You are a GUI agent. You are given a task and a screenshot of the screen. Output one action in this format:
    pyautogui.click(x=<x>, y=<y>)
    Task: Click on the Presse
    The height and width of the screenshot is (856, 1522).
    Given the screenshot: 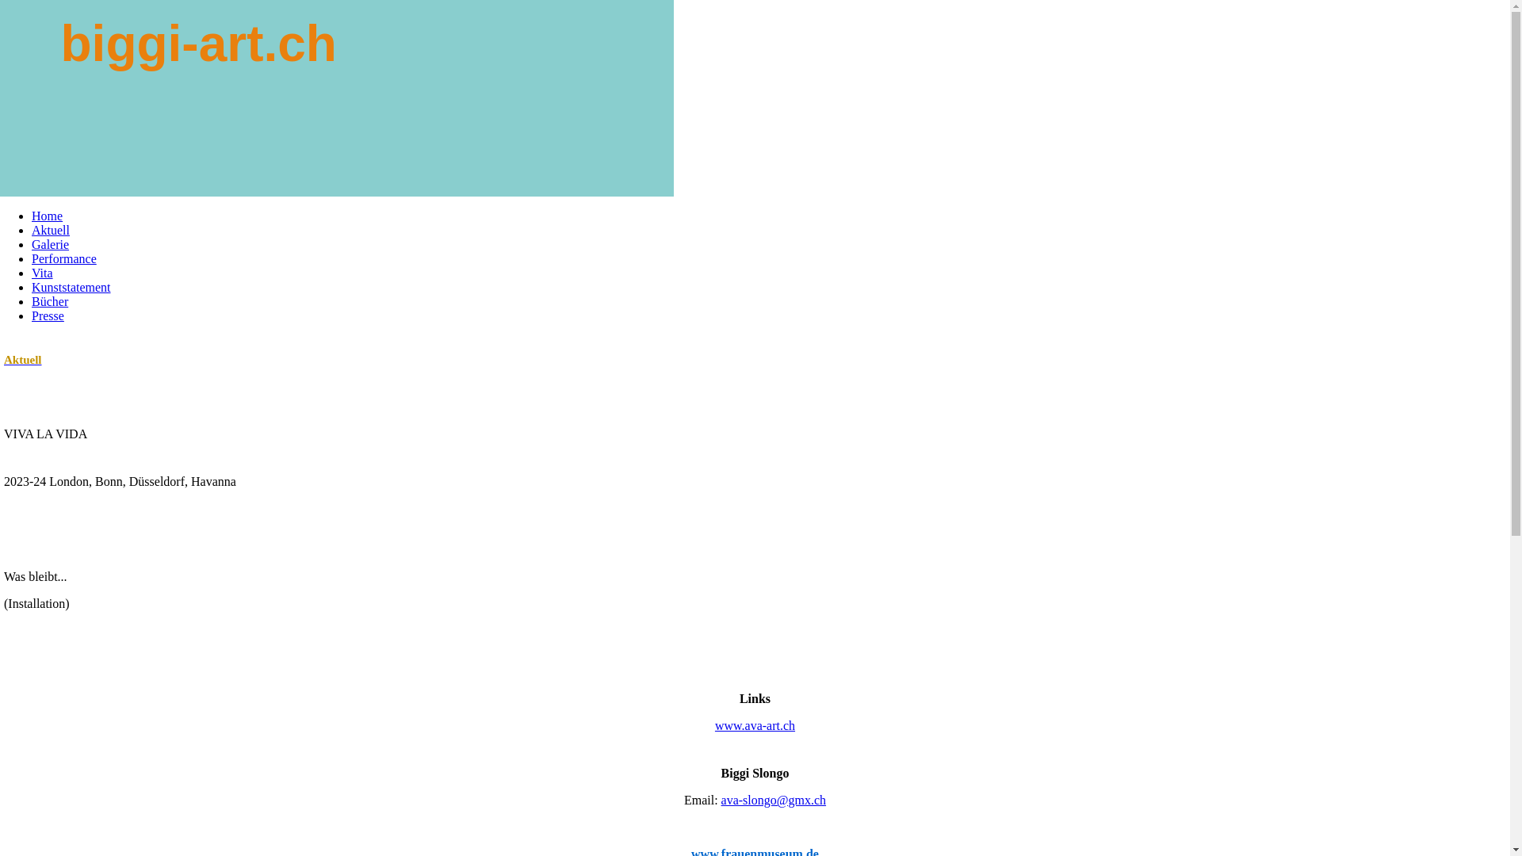 What is the action you would take?
    pyautogui.click(x=48, y=315)
    